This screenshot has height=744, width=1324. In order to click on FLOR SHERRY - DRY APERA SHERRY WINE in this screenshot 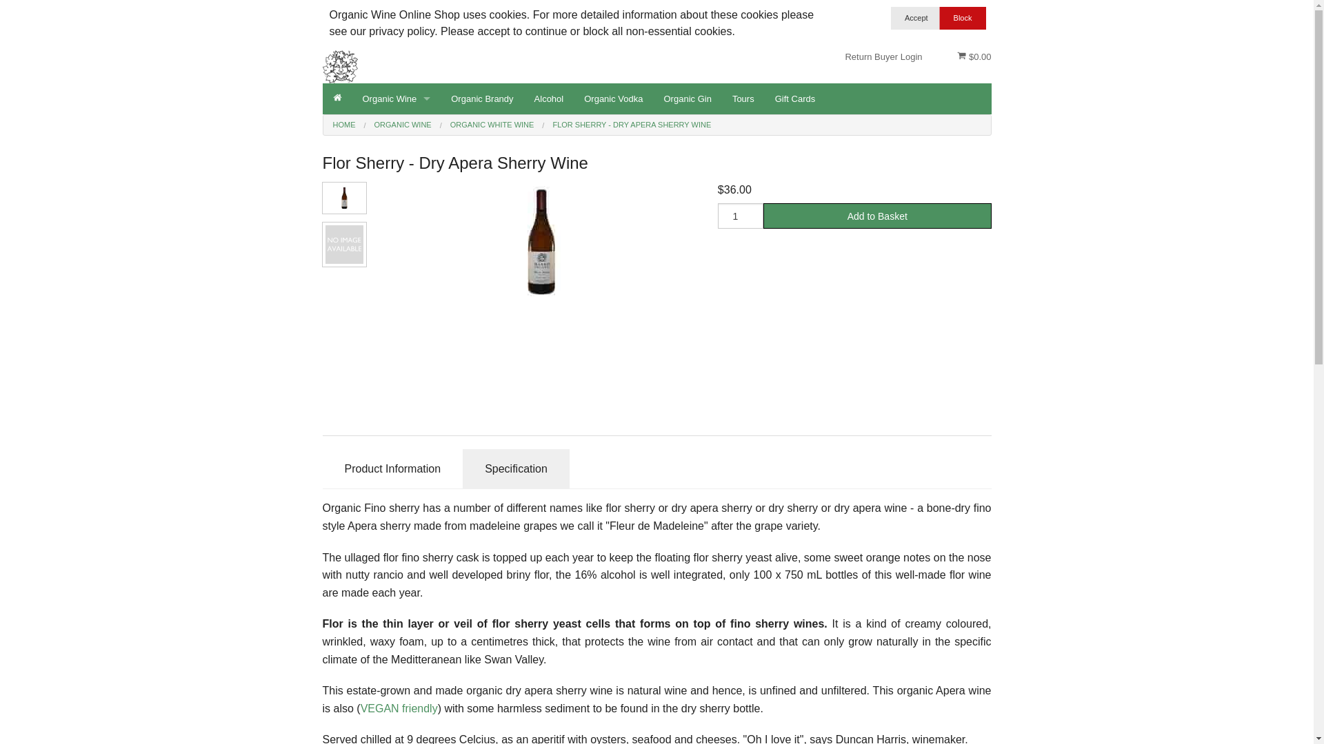, I will do `click(632, 124)`.